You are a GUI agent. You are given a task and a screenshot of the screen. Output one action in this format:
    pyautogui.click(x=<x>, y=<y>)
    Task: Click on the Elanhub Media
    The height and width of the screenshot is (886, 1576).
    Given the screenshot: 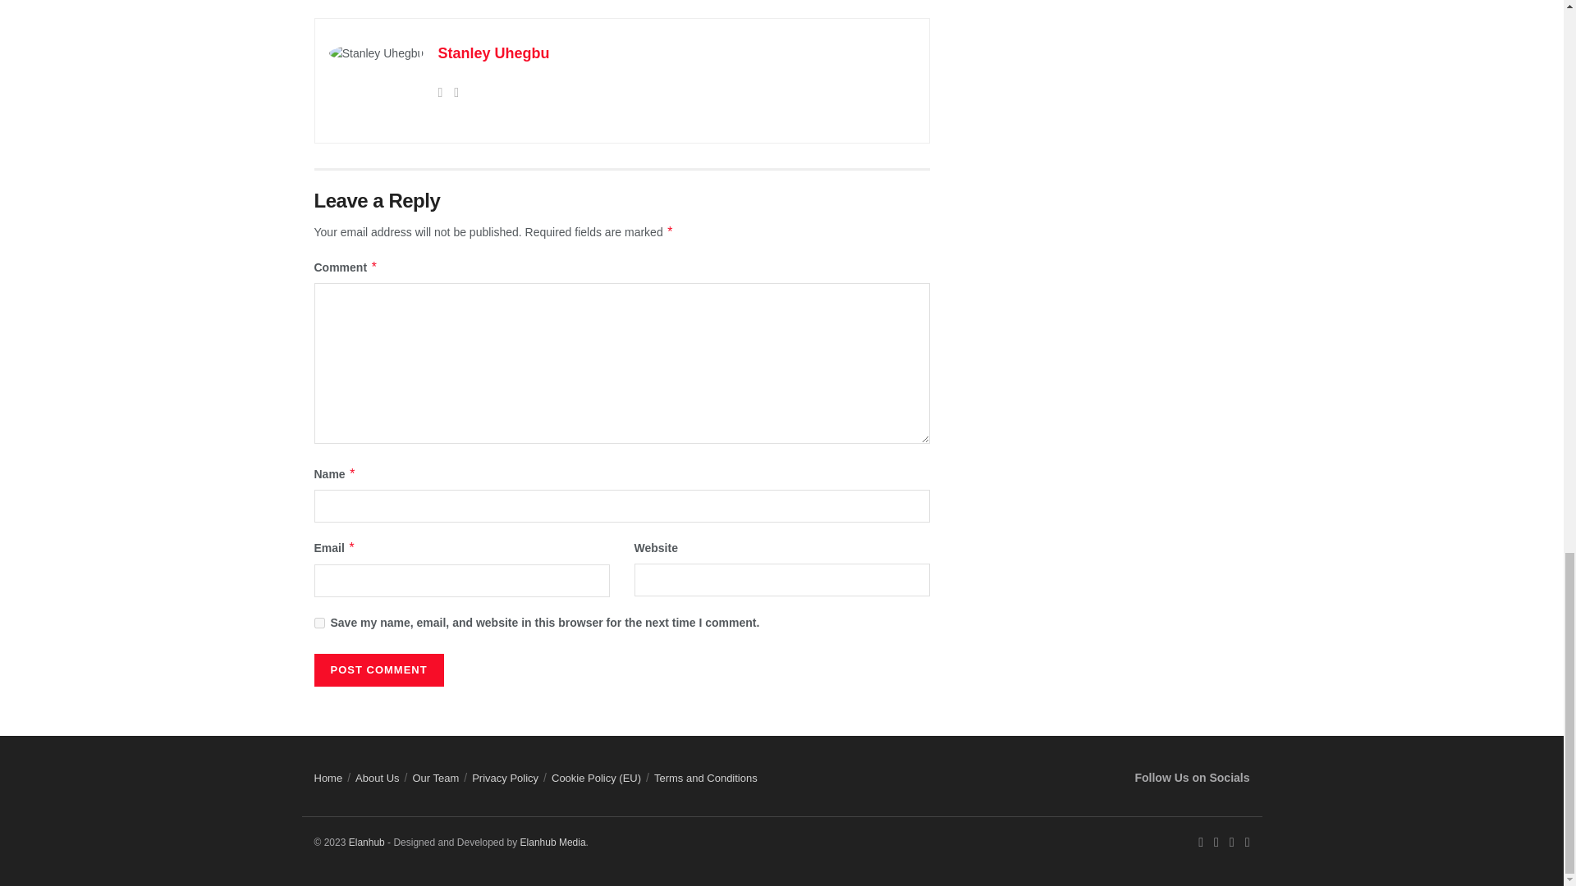 What is the action you would take?
    pyautogui.click(x=366, y=842)
    